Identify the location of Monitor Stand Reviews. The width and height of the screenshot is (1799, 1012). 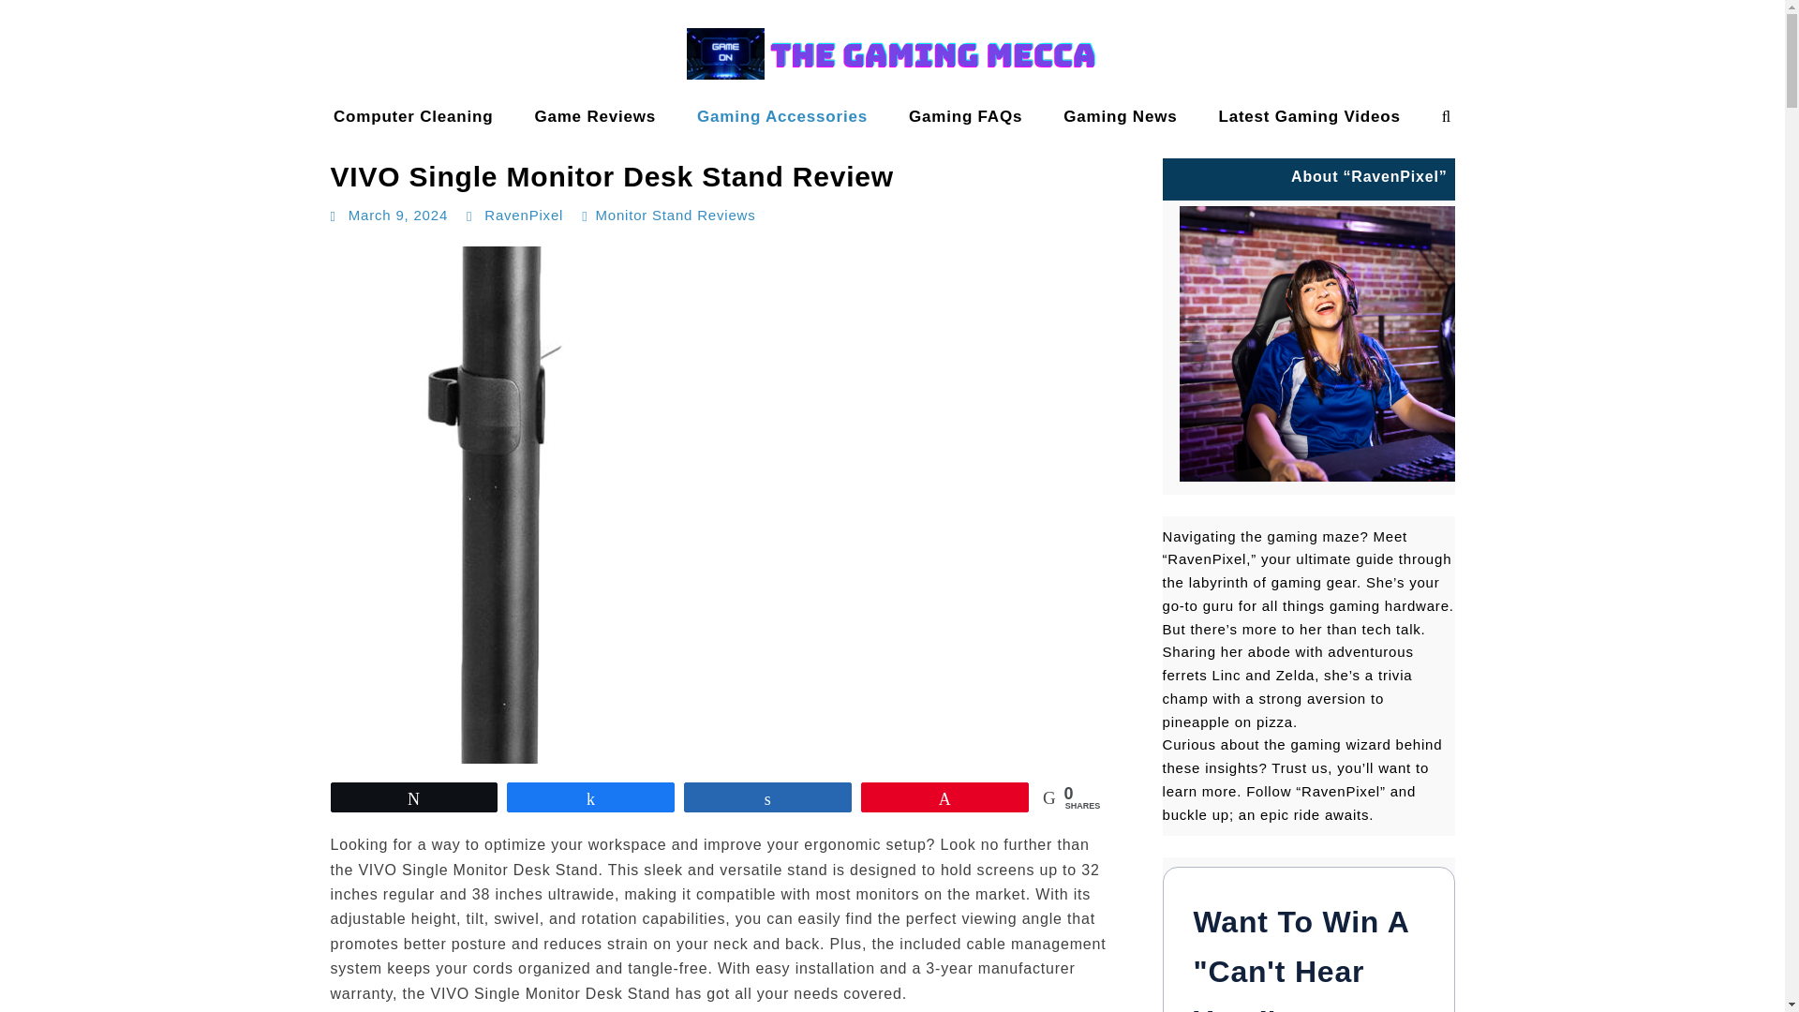
(675, 215).